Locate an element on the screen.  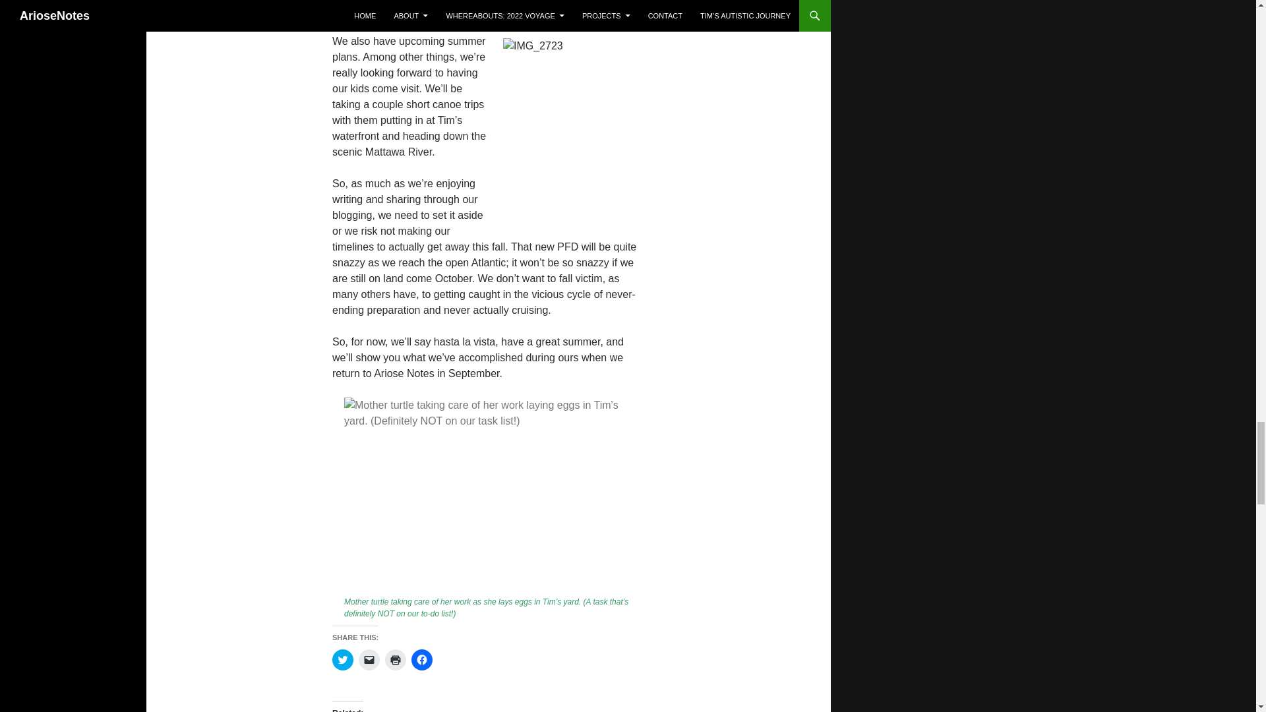
Click to share on Facebook is located at coordinates (422, 659).